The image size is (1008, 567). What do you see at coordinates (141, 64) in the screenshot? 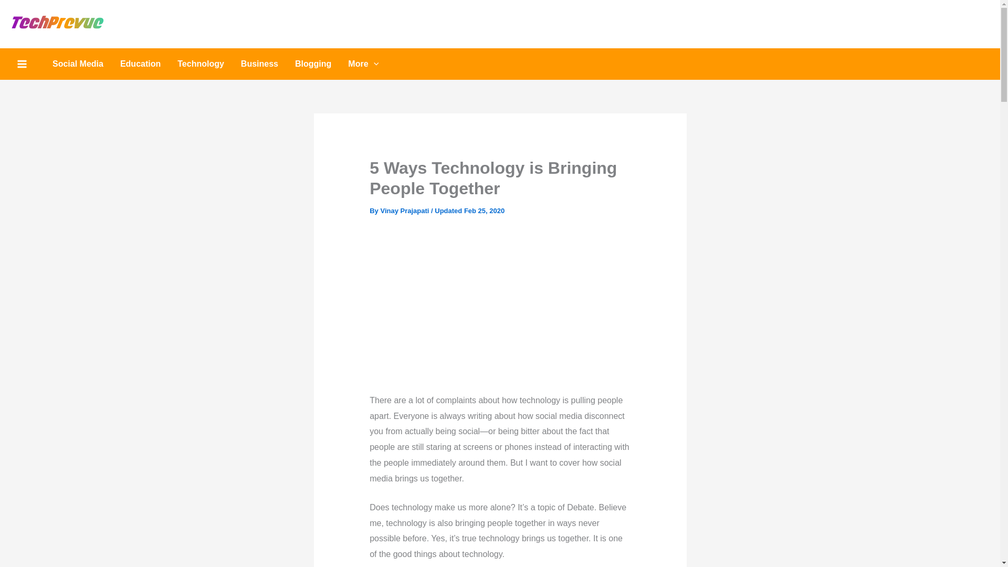
I see `Education` at bounding box center [141, 64].